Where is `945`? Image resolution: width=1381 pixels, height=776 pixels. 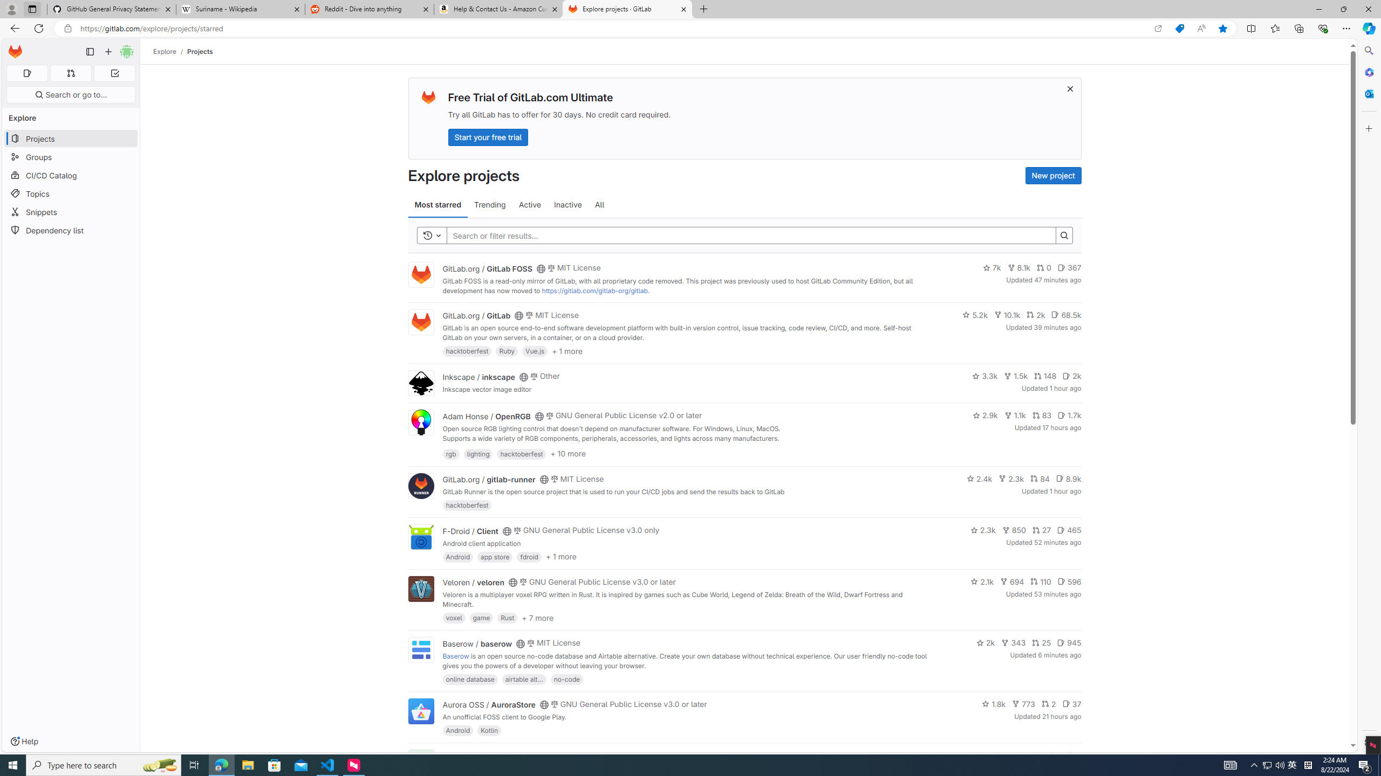
945 is located at coordinates (1069, 642).